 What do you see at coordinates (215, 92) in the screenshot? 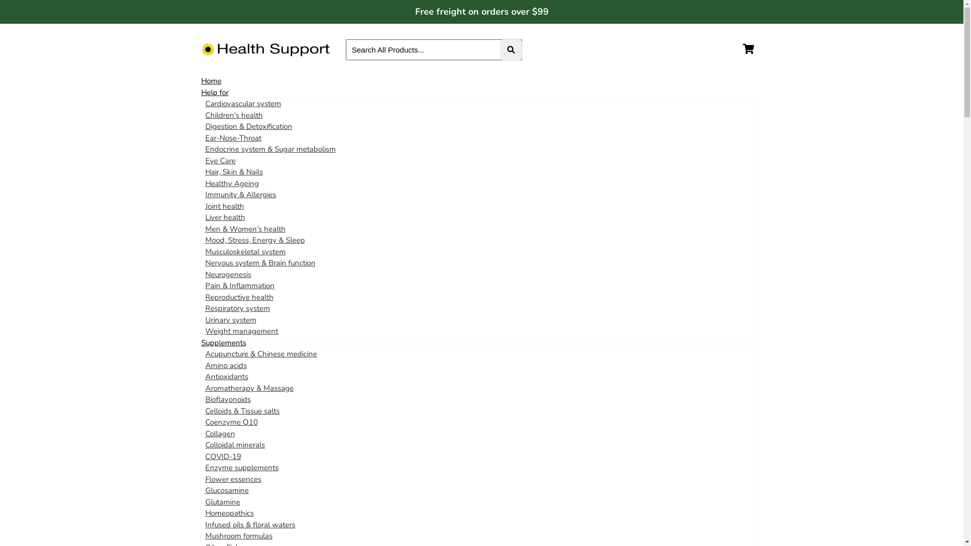
I see `Help for` at bounding box center [215, 92].